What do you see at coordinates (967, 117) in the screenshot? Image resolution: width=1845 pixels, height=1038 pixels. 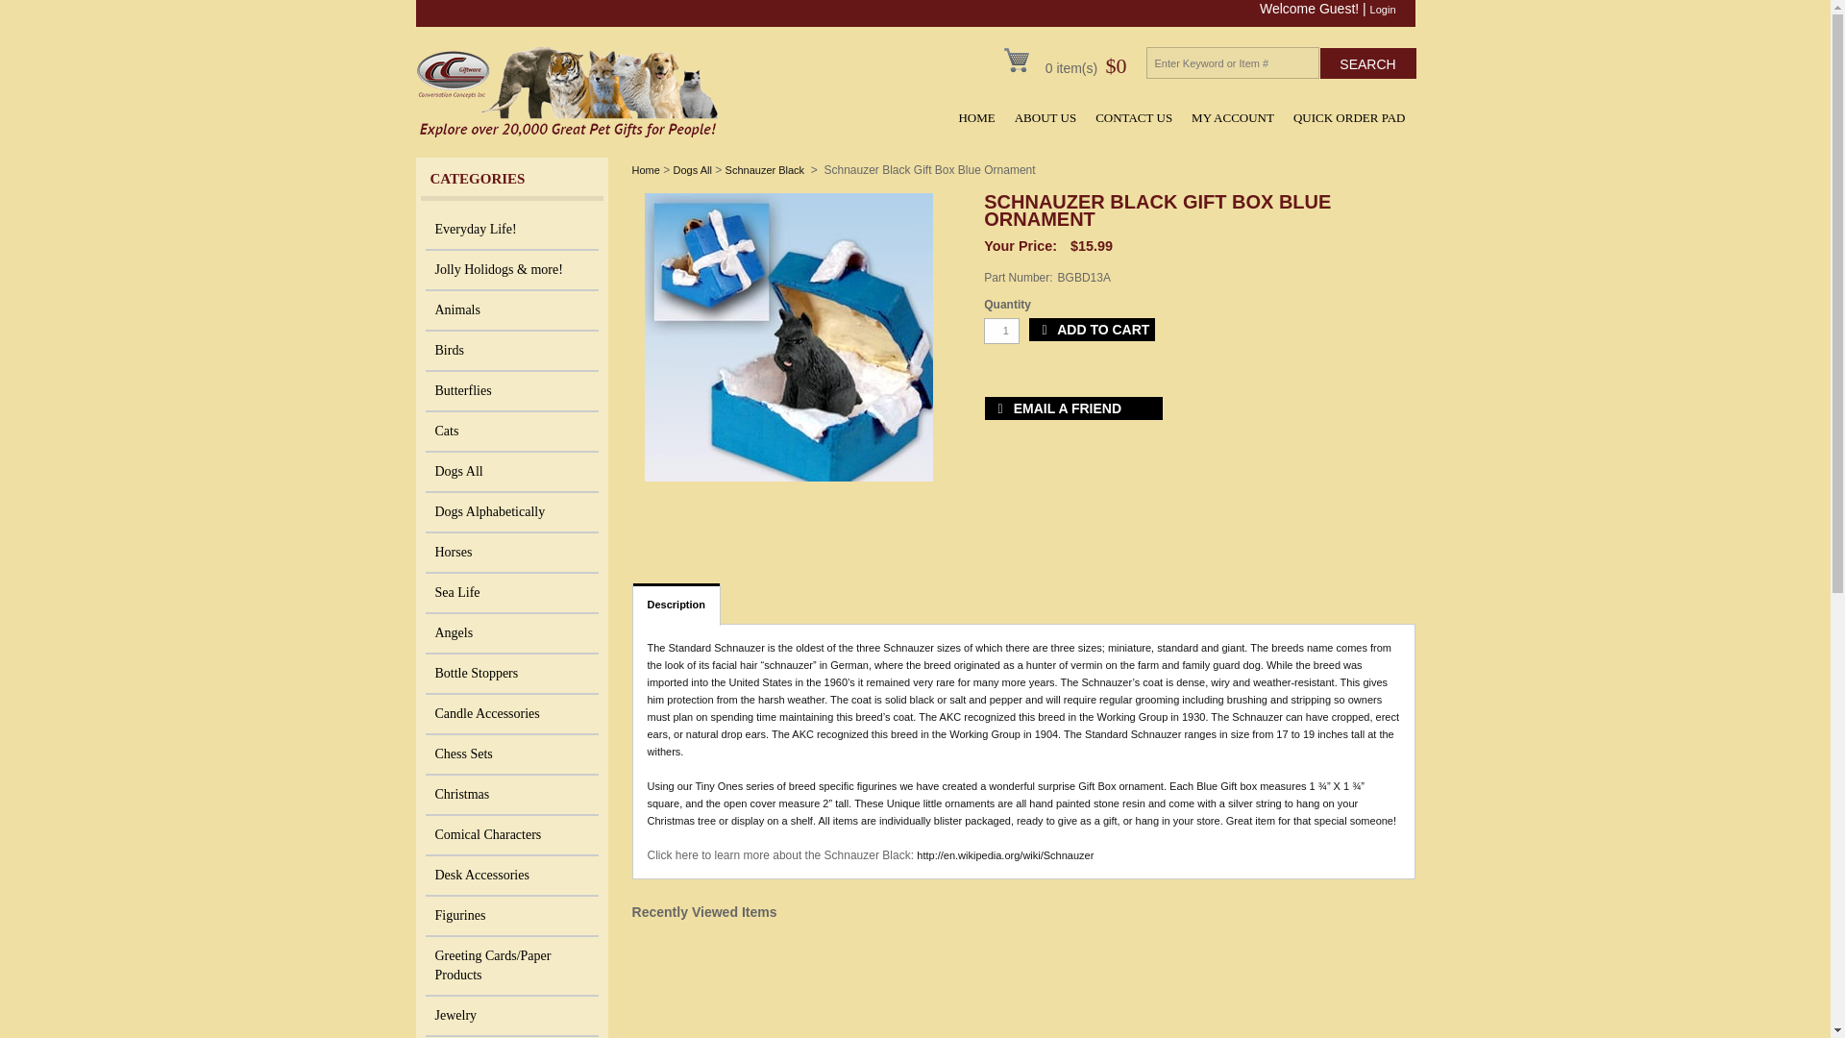 I see `HOME` at bounding box center [967, 117].